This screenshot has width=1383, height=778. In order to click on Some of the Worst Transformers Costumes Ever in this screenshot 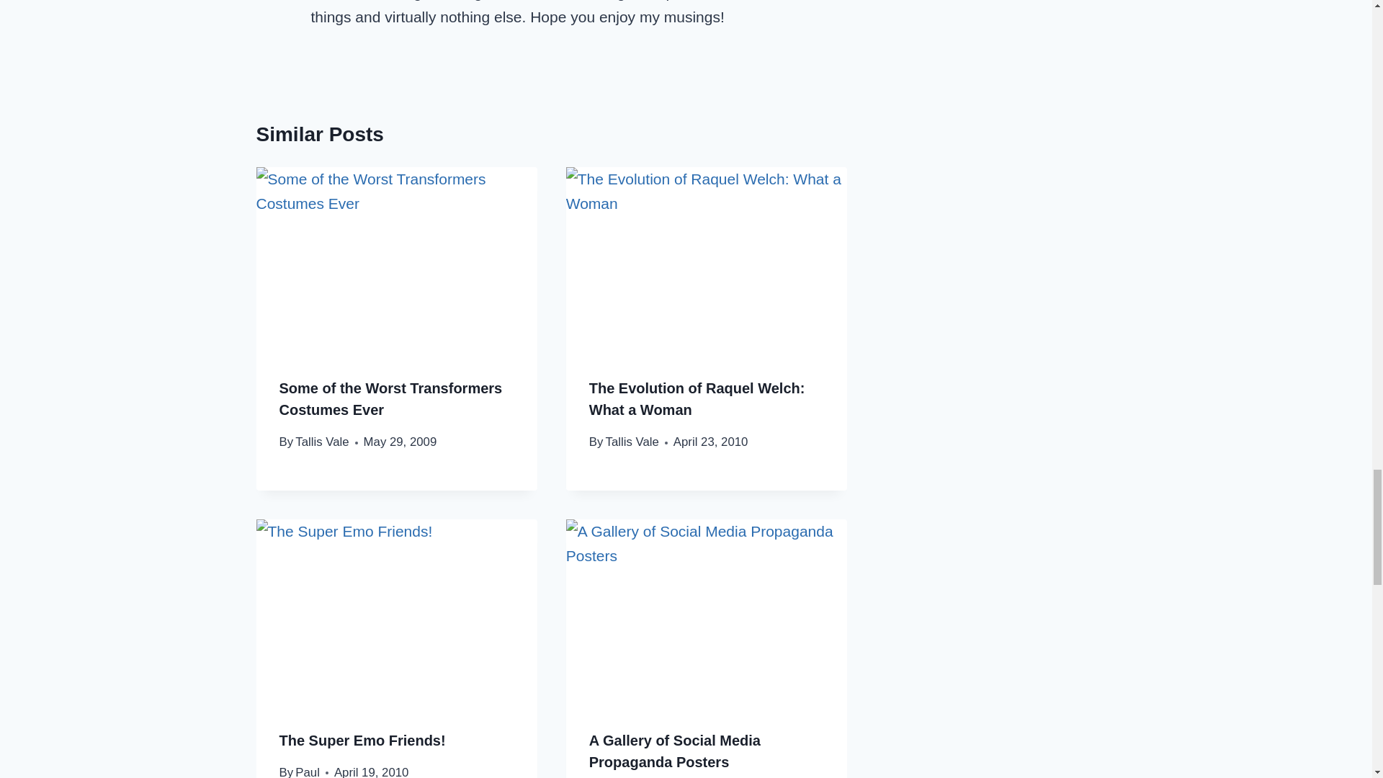, I will do `click(390, 399)`.